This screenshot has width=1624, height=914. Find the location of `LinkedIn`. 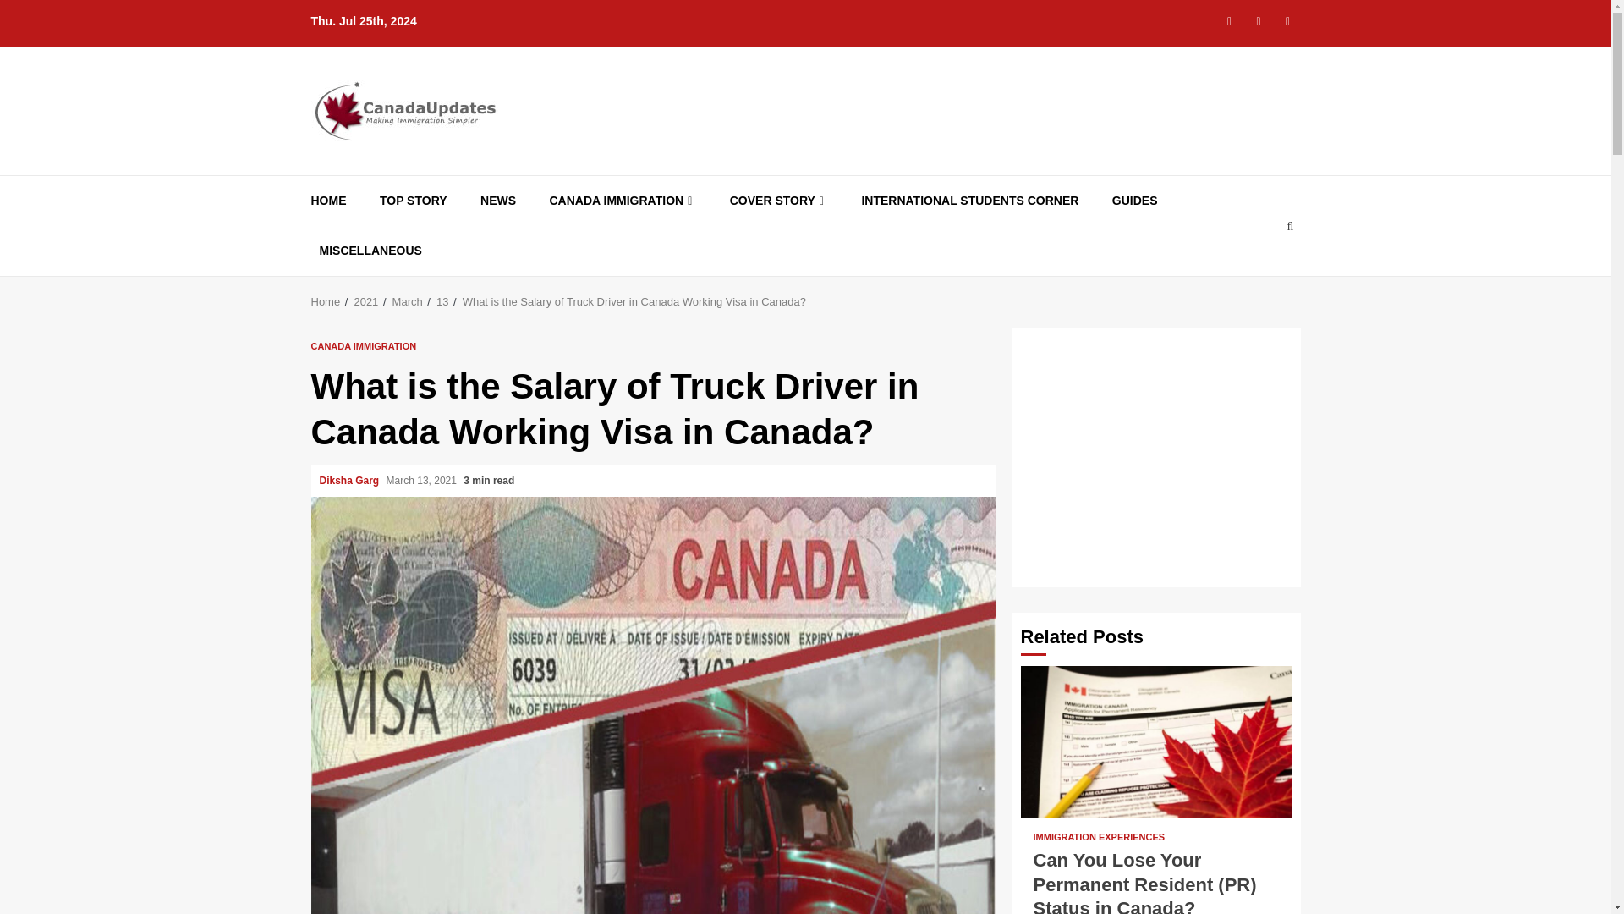

LinkedIn is located at coordinates (1287, 20).